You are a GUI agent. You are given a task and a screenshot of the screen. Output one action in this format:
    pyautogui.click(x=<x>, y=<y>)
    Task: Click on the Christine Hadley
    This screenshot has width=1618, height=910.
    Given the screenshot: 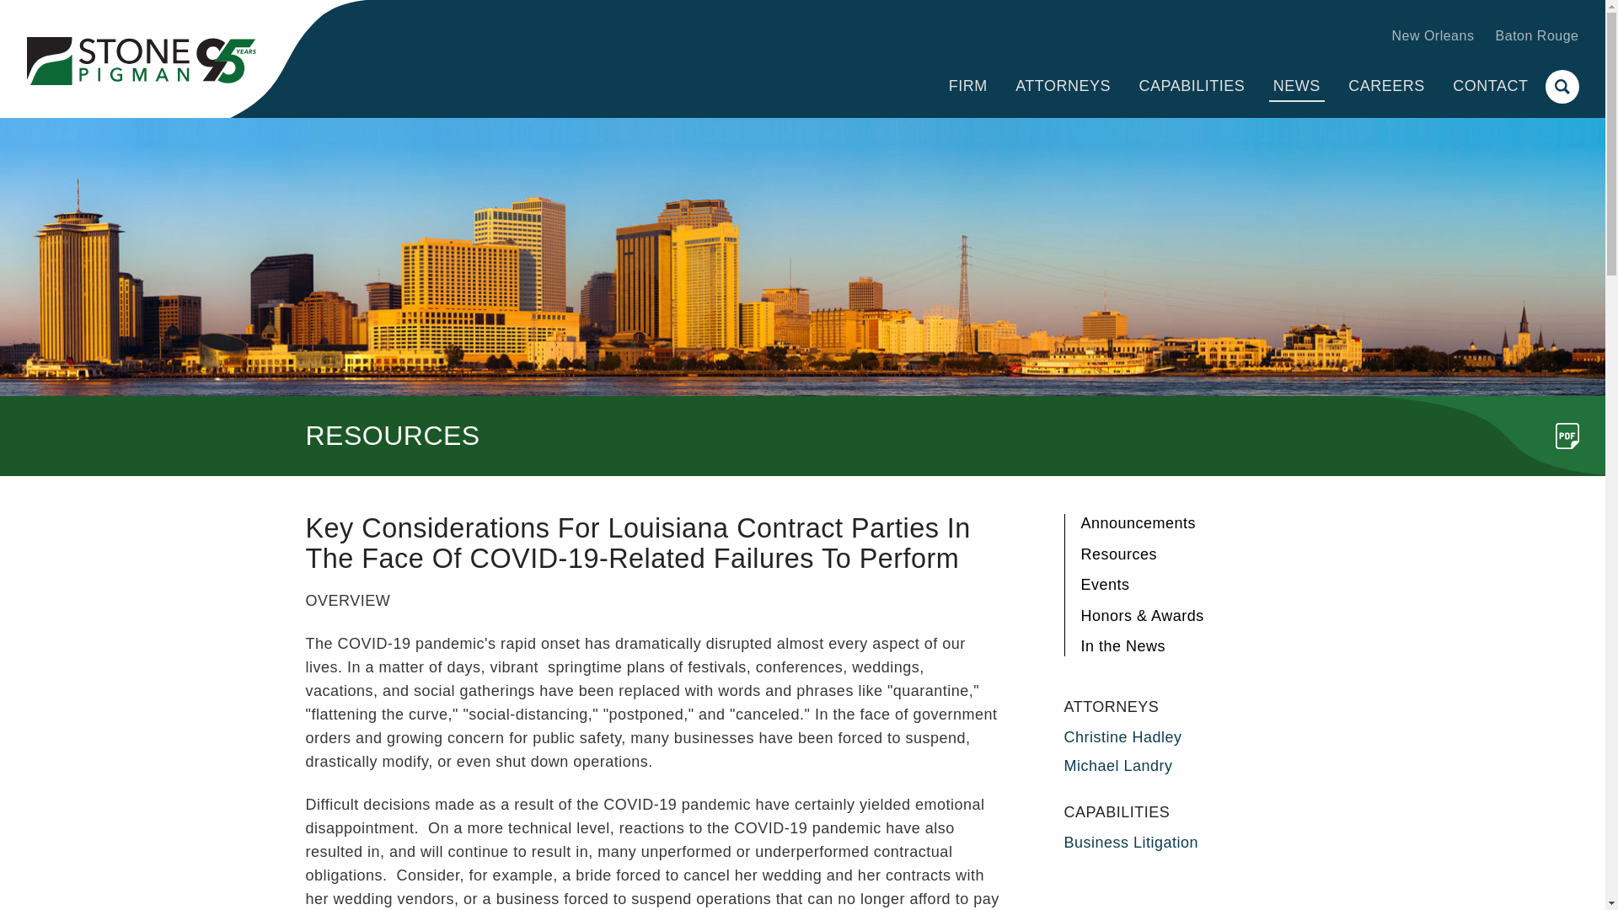 What is the action you would take?
    pyautogui.click(x=1122, y=736)
    